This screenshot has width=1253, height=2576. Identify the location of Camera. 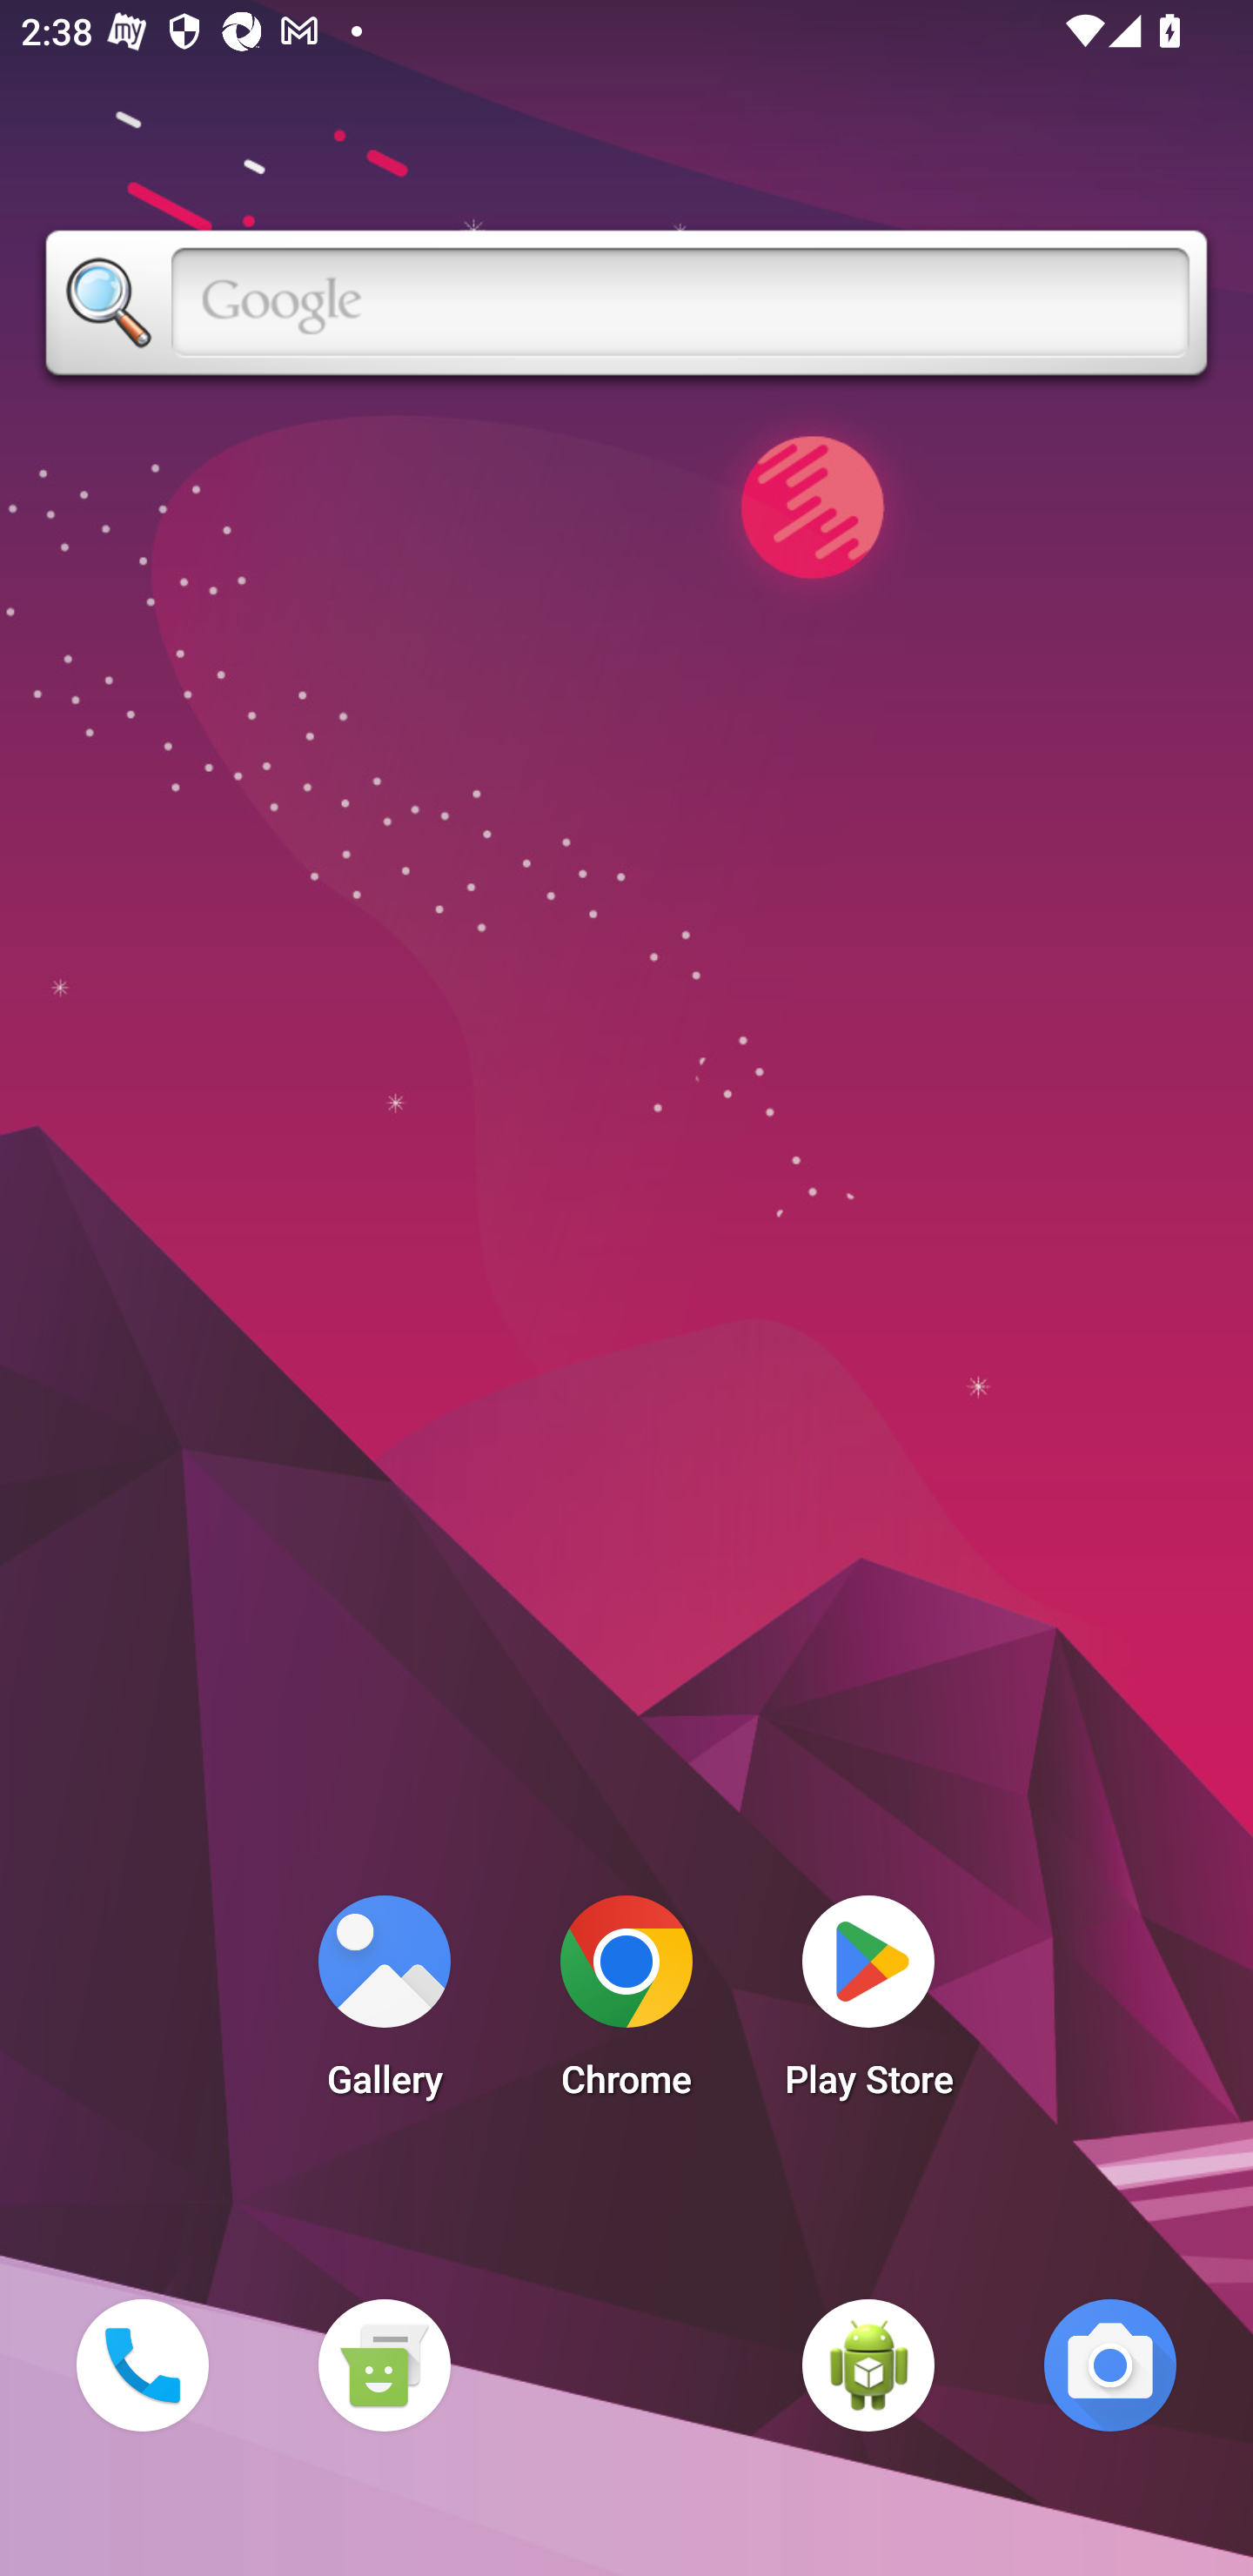
(1110, 2365).